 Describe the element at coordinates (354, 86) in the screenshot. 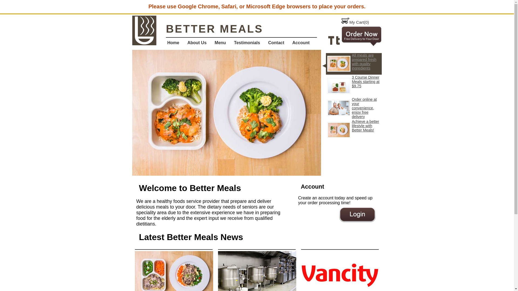

I see `3 Course Dinner Meals starting at $9.75` at that location.